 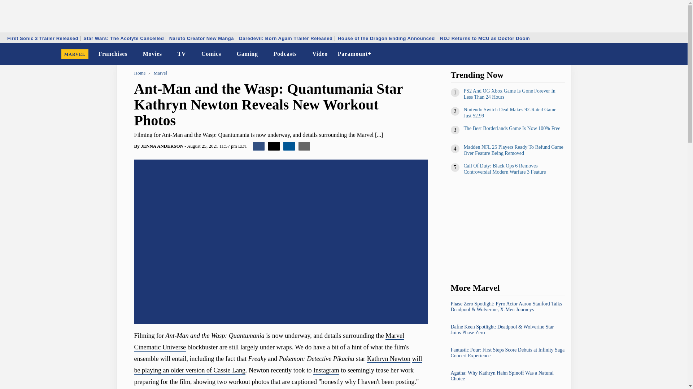 I want to click on Search, so click(x=677, y=54).